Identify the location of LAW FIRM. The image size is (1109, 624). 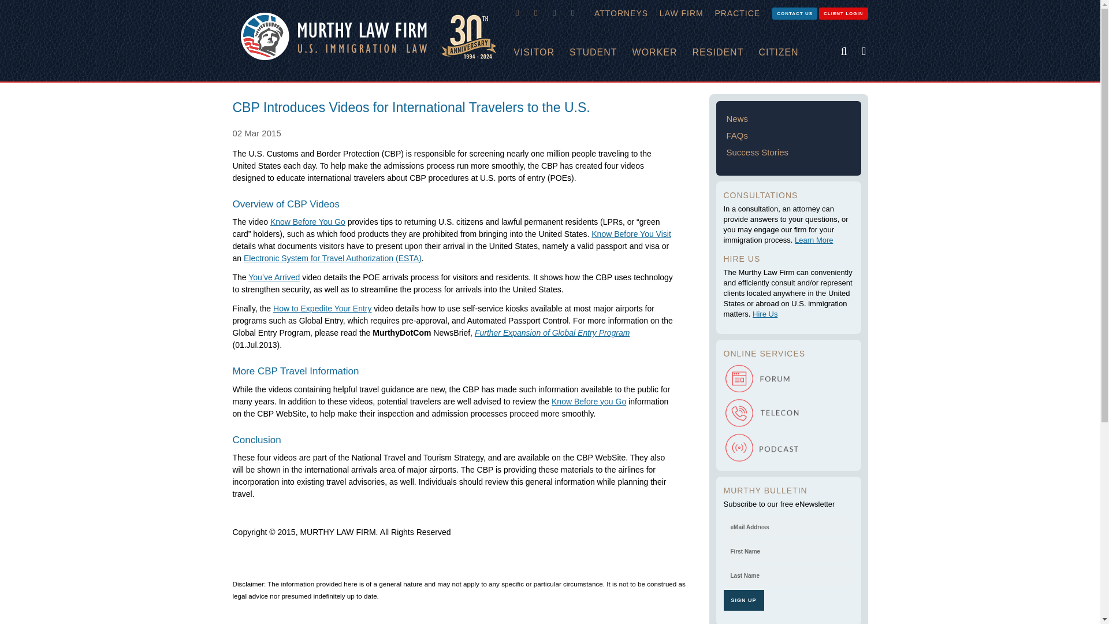
(682, 13).